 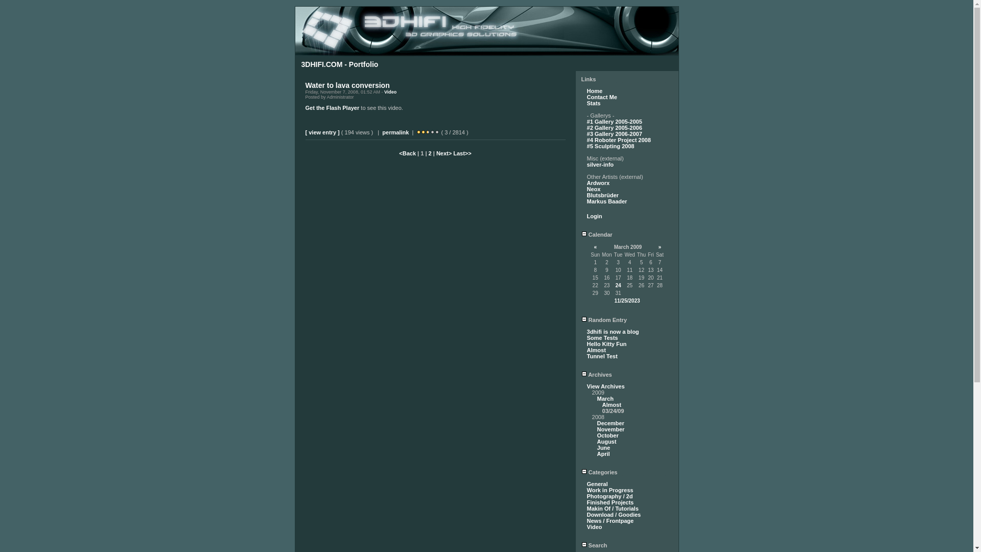 I want to click on 24, so click(x=618, y=285).